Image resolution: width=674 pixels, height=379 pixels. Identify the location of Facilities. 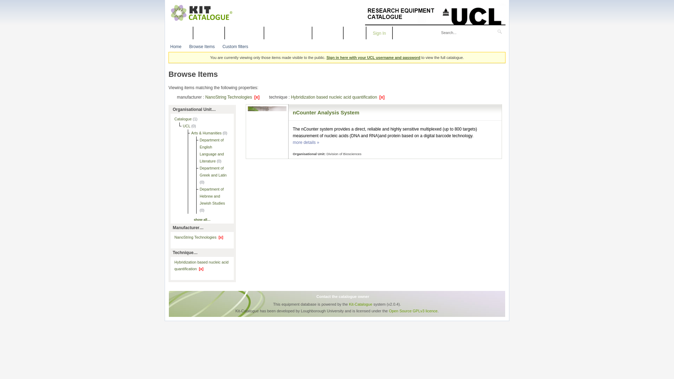
(328, 33).